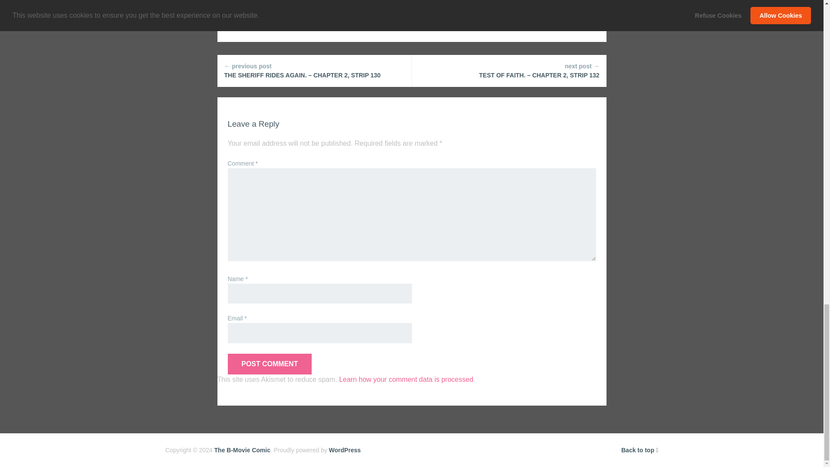  Describe the element at coordinates (345, 450) in the screenshot. I see `WordPress` at that location.